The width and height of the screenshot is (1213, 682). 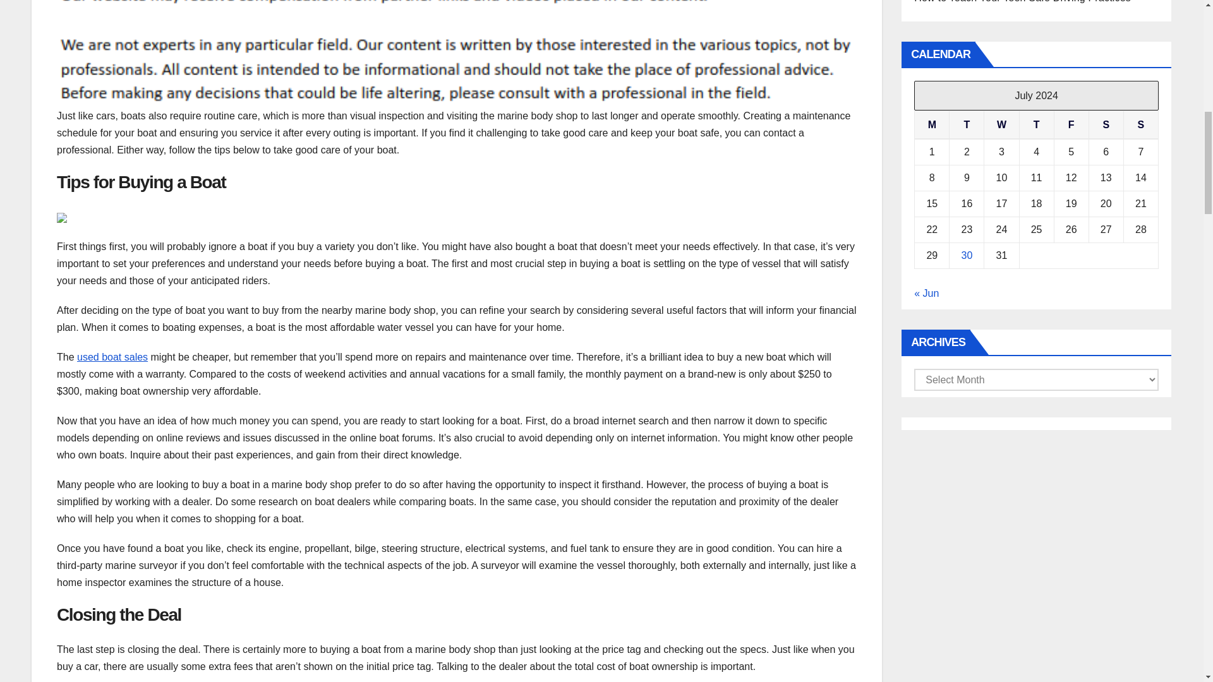 What do you see at coordinates (1001, 125) in the screenshot?
I see `Wednesday` at bounding box center [1001, 125].